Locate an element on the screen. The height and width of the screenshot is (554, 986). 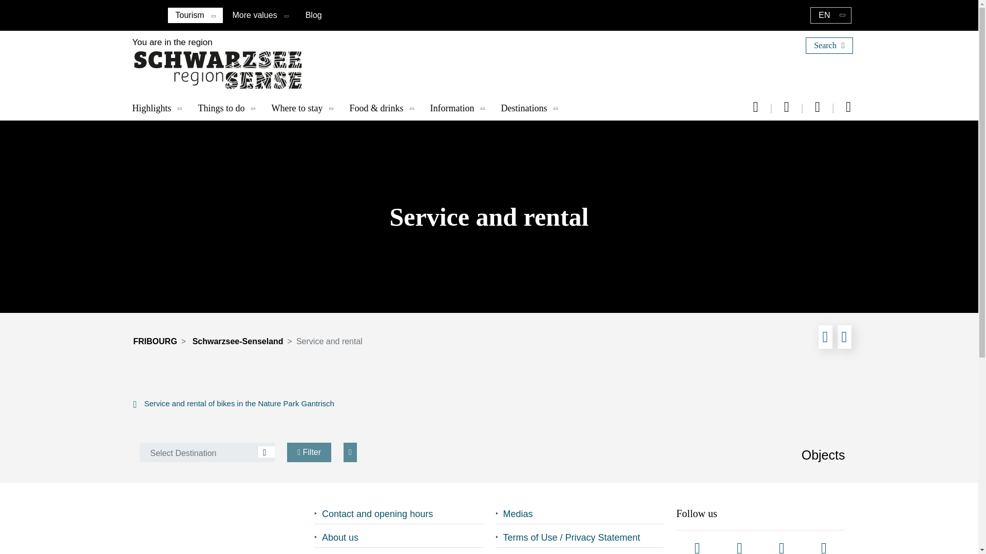
More values is located at coordinates (255, 14).